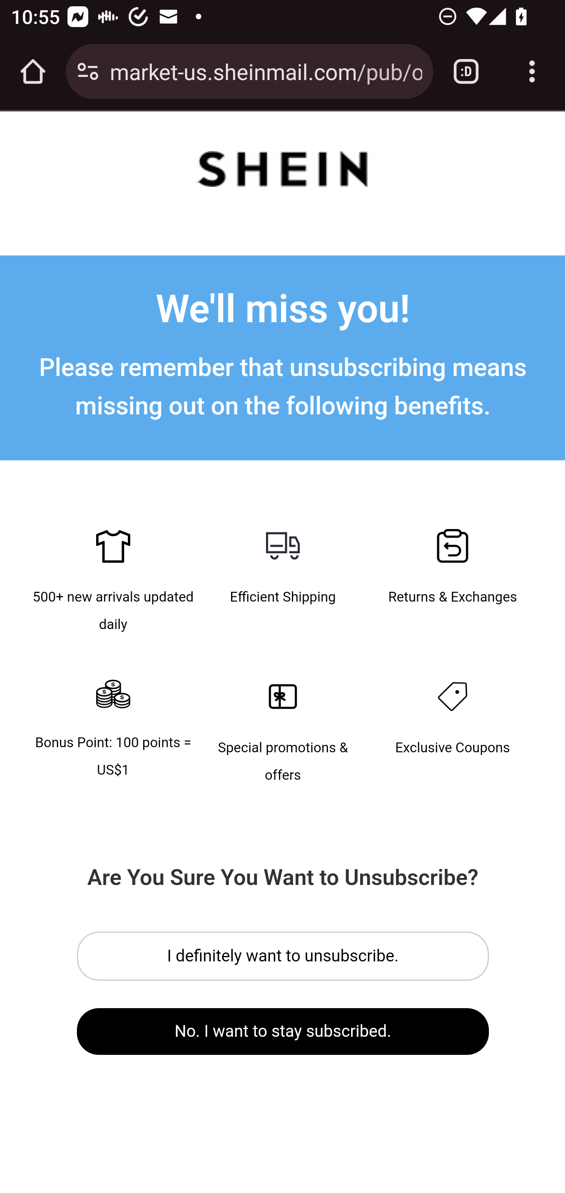  Describe the element at coordinates (33, 71) in the screenshot. I see `Open the home page` at that location.